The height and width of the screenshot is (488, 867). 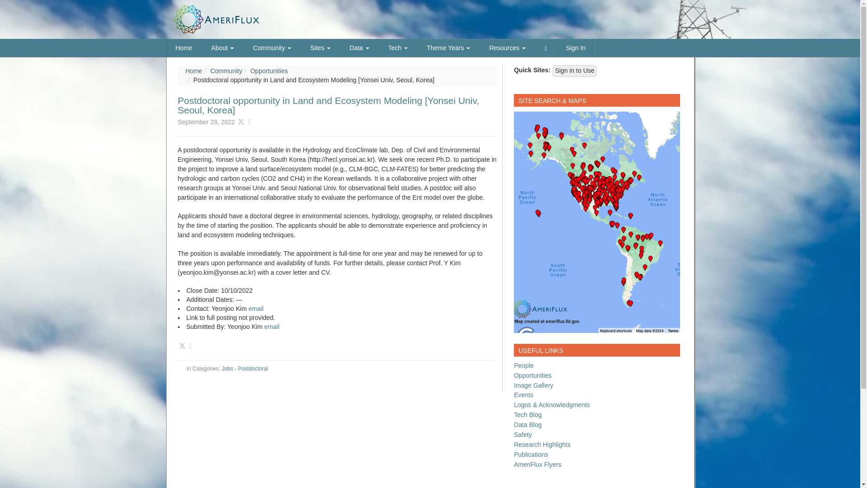 What do you see at coordinates (184, 48) in the screenshot?
I see `Home` at bounding box center [184, 48].